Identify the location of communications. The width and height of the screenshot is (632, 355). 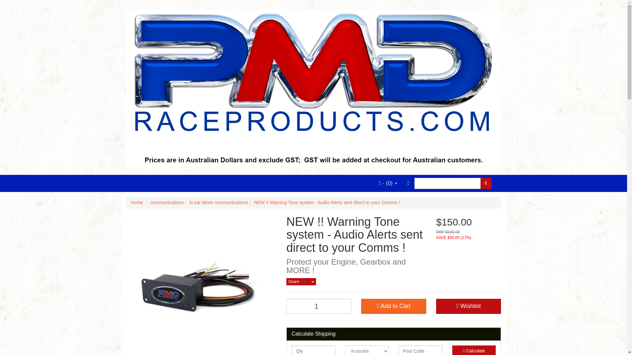
(167, 202).